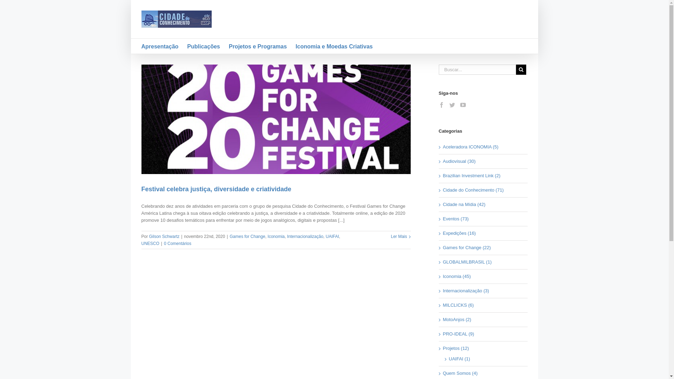  I want to click on Iconomia e Moedas Criativas, so click(334, 46).